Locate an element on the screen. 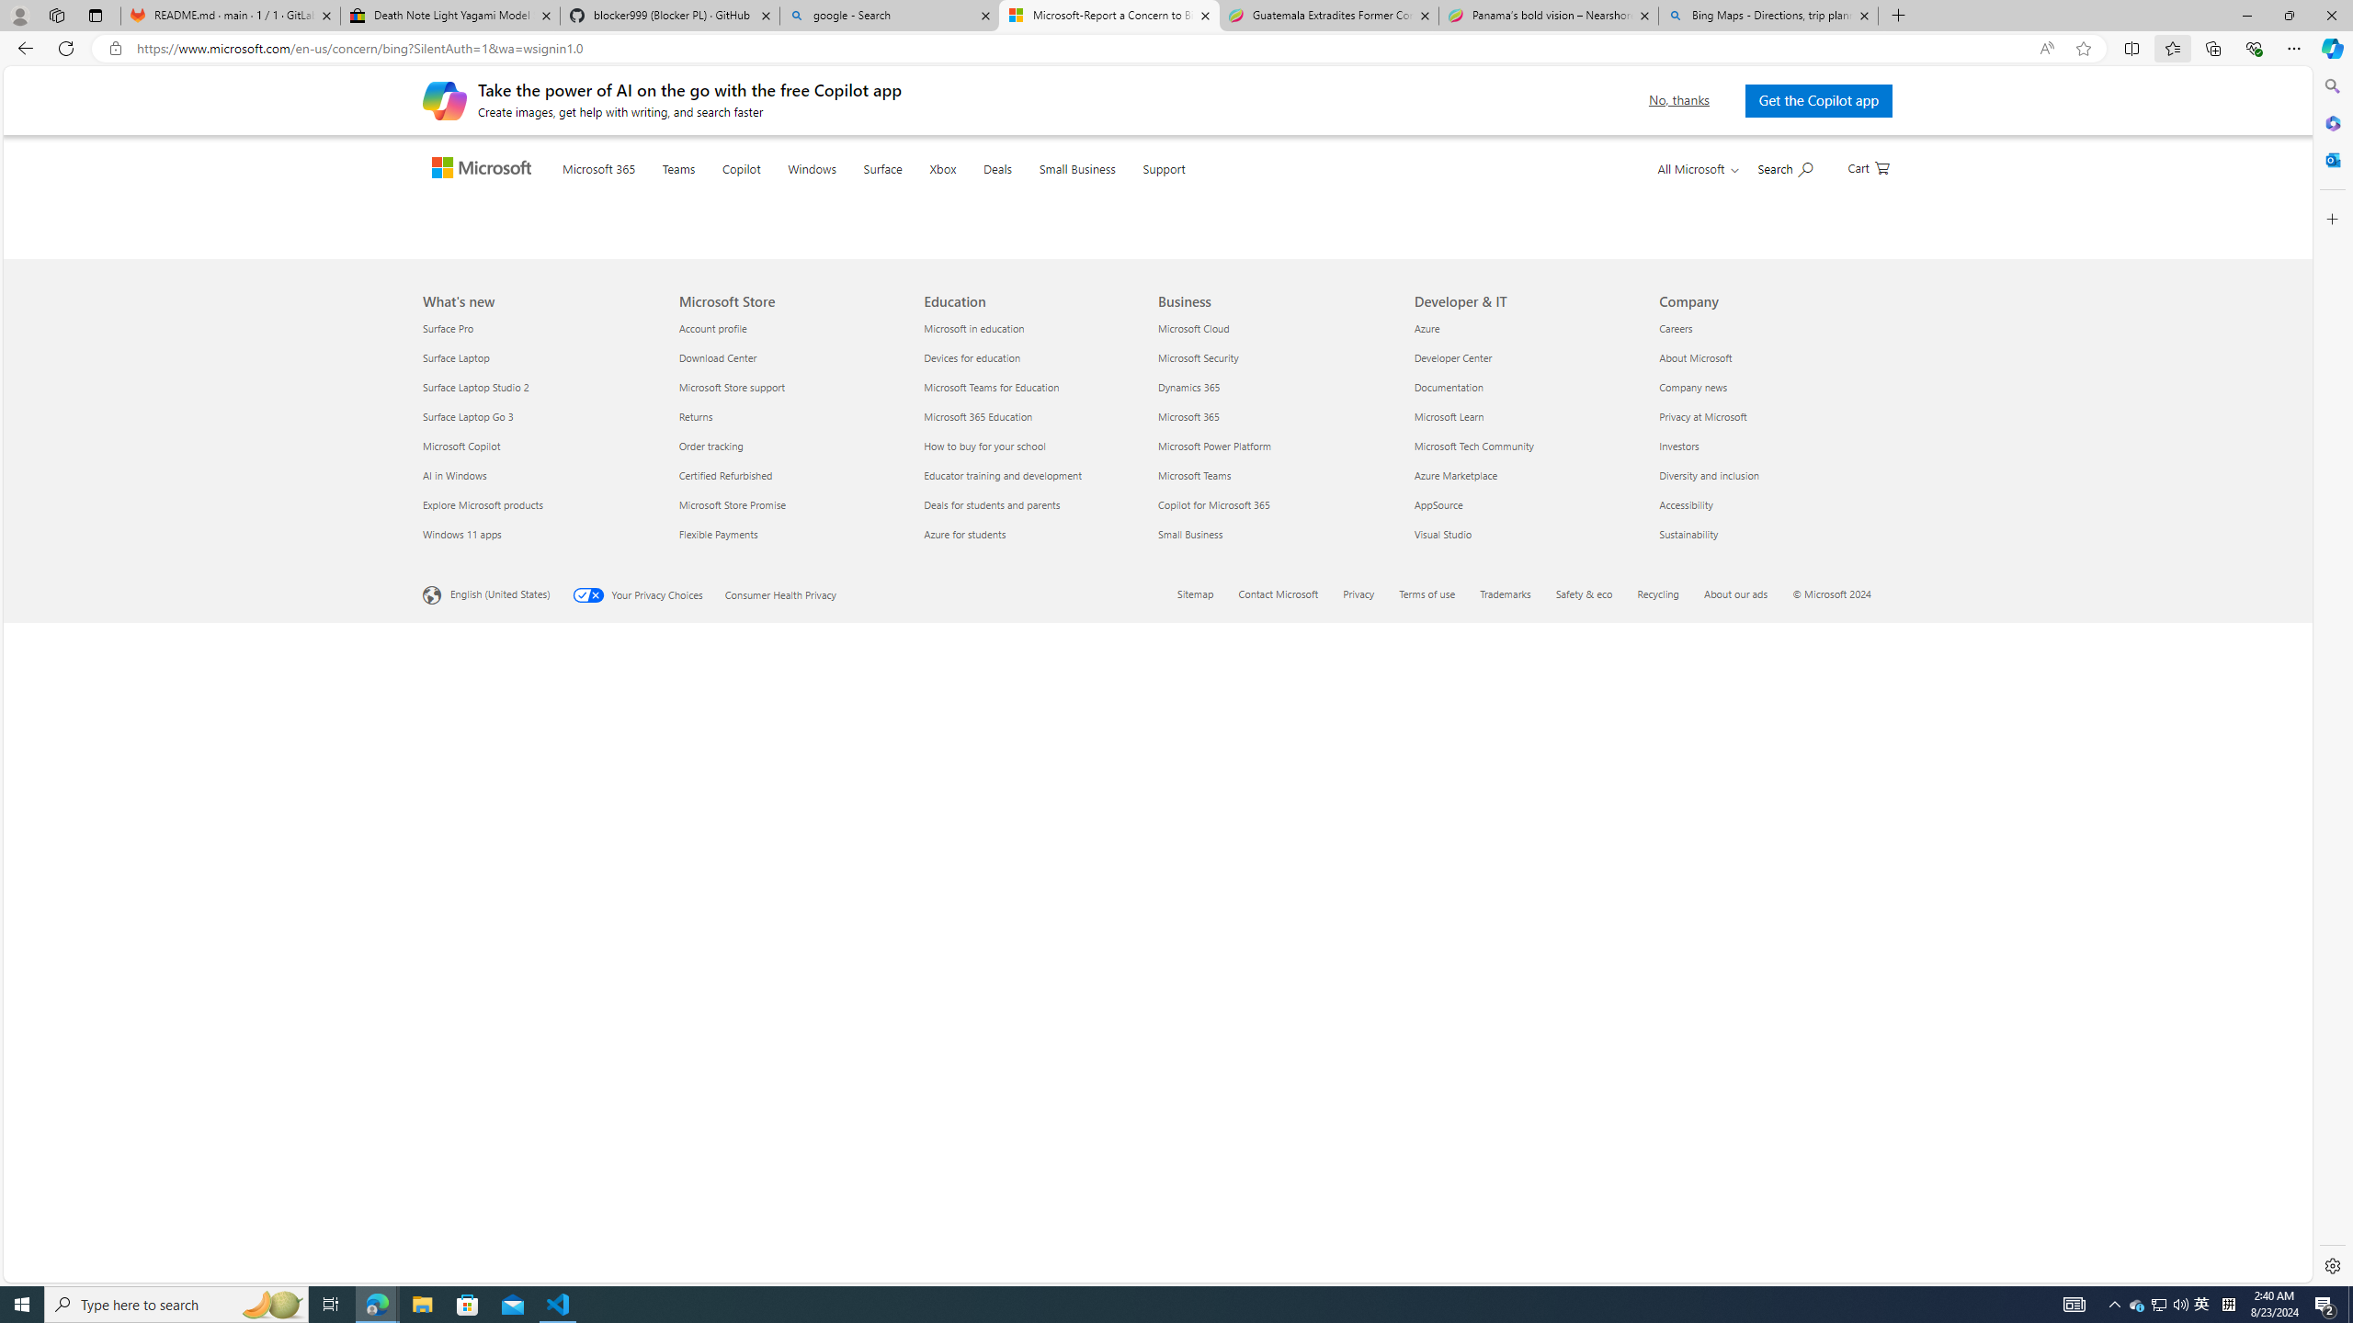 This screenshot has height=1323, width=2353. Xbox is located at coordinates (978, 191).